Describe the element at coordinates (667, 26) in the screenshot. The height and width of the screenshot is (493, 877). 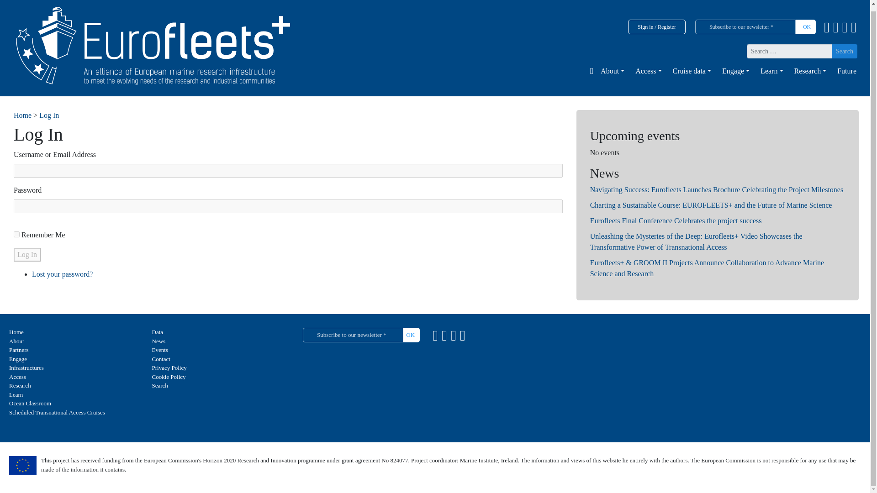
I see `Register` at that location.